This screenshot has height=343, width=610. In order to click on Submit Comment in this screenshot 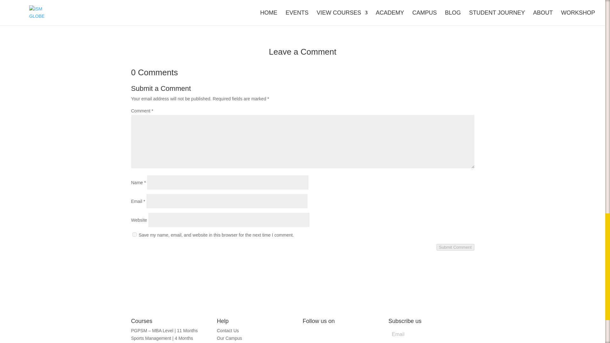, I will do `click(456, 247)`.